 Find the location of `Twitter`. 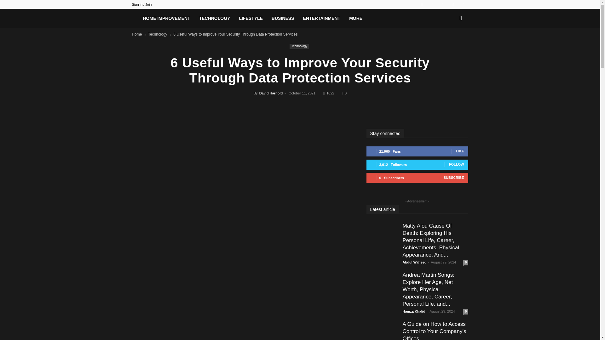

Twitter is located at coordinates (443, 4).